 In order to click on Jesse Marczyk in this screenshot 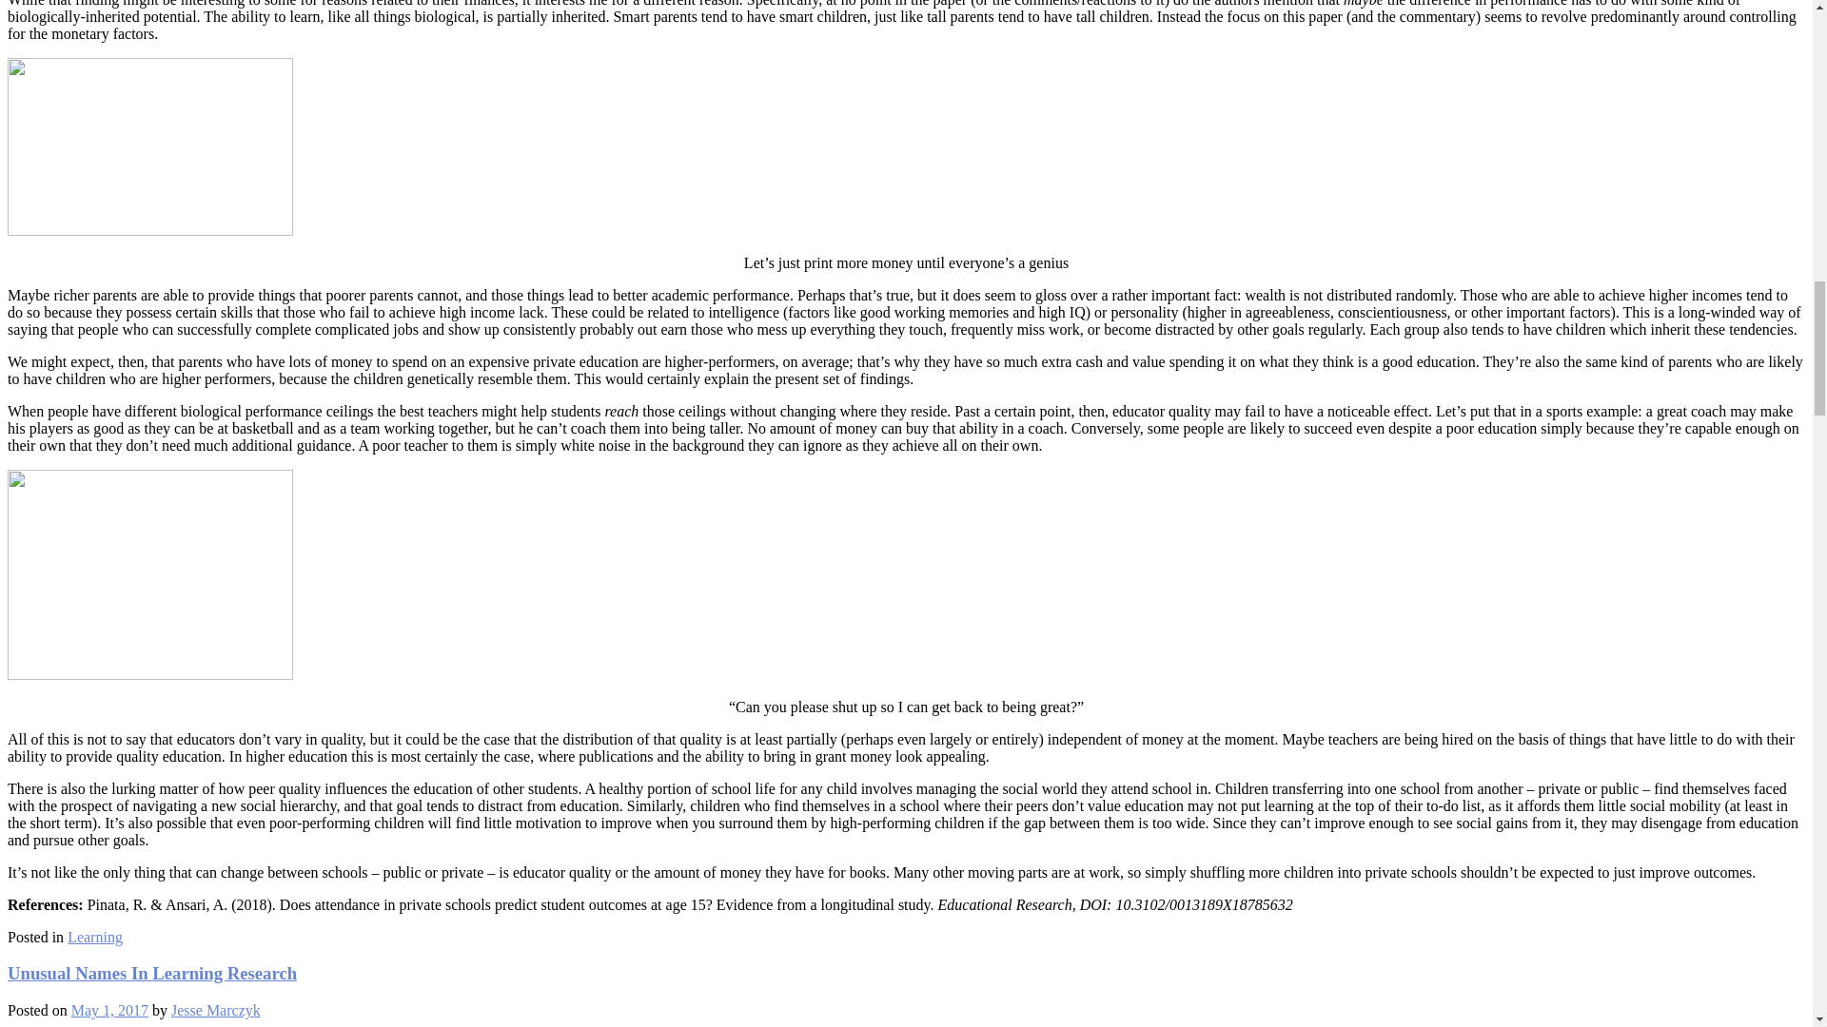, I will do `click(216, 1010)`.